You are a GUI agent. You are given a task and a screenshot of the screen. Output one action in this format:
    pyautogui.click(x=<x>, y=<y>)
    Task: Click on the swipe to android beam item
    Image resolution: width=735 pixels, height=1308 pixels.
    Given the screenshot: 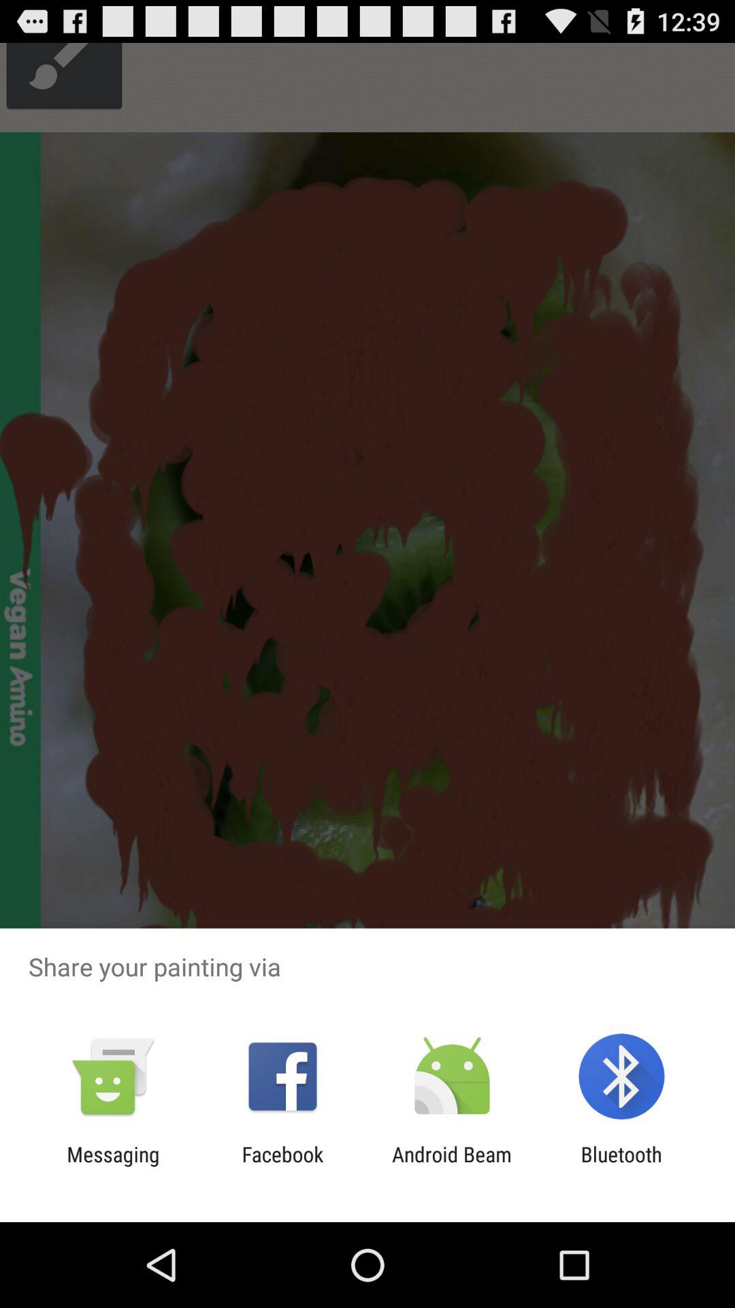 What is the action you would take?
    pyautogui.click(x=452, y=1166)
    